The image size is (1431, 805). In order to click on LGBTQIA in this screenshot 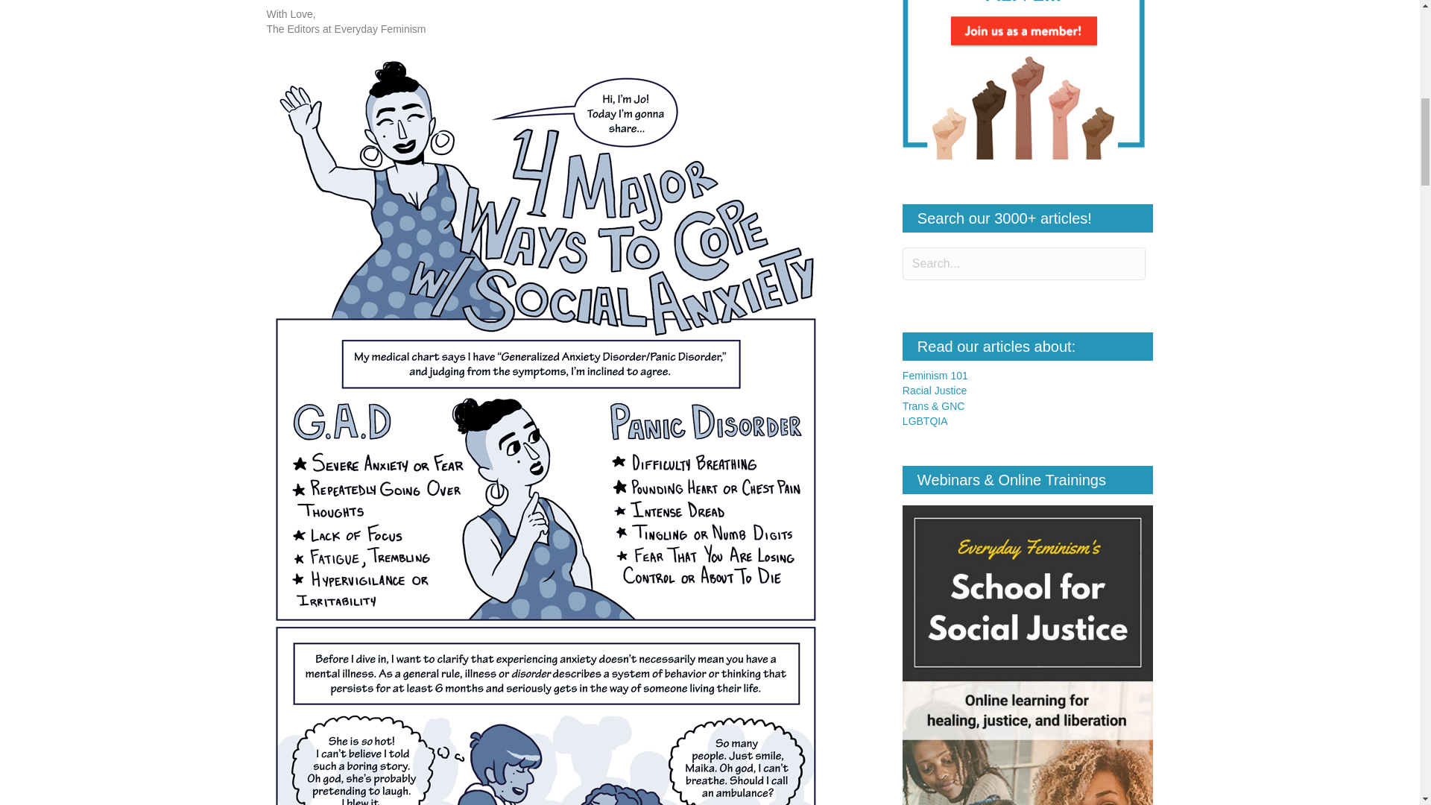, I will do `click(925, 421)`.